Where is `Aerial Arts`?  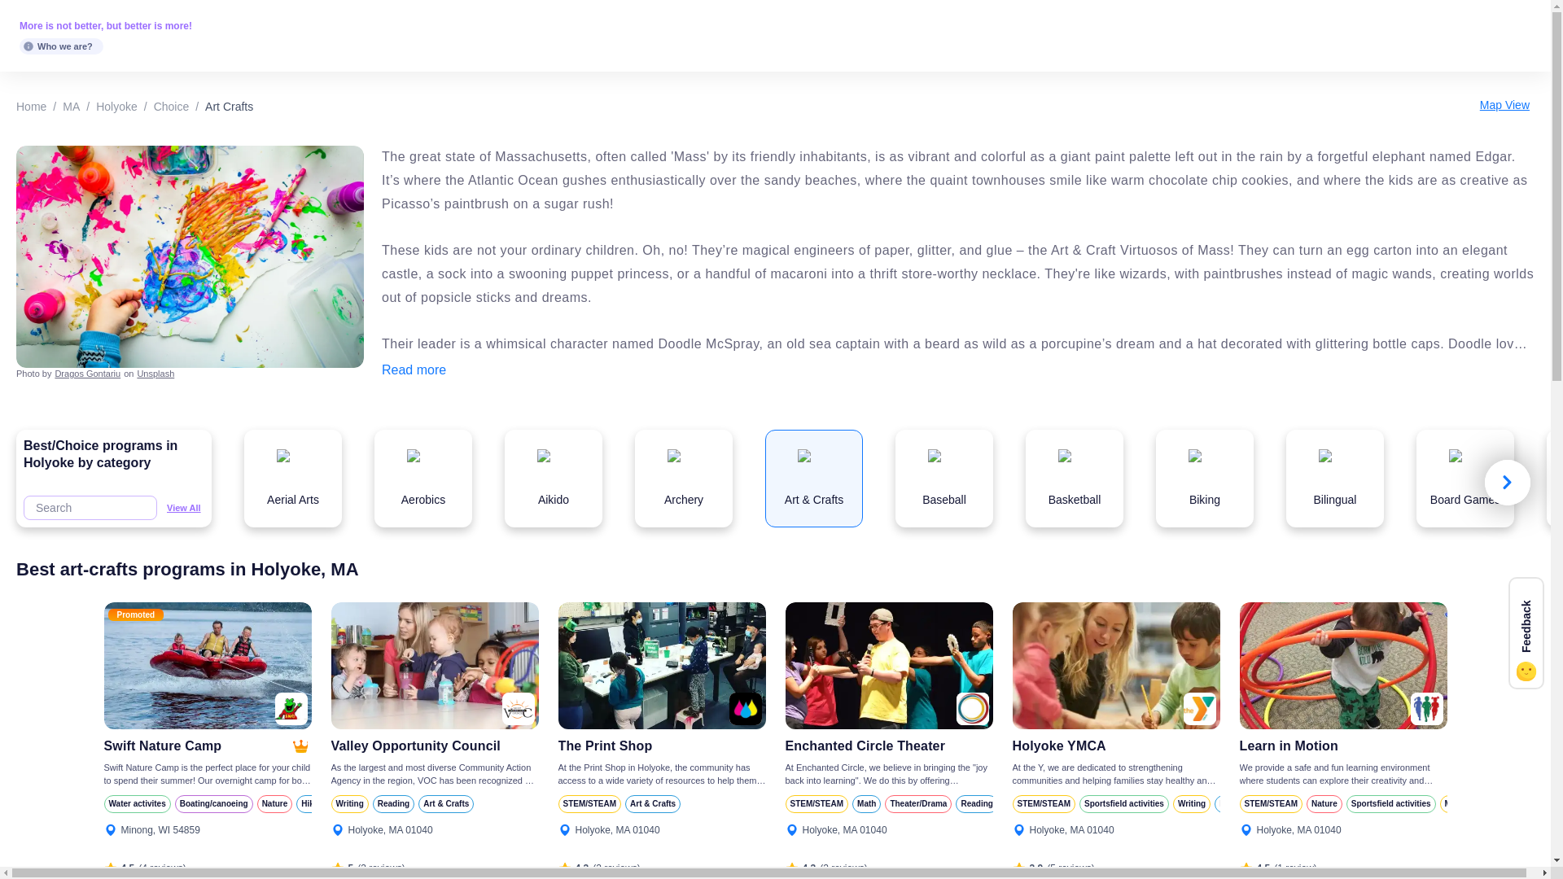
Aerial Arts is located at coordinates (293, 479).